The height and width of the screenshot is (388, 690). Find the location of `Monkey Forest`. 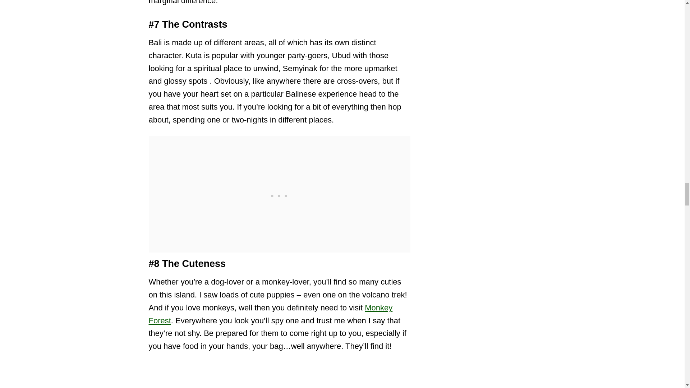

Monkey Forest is located at coordinates (271, 314).